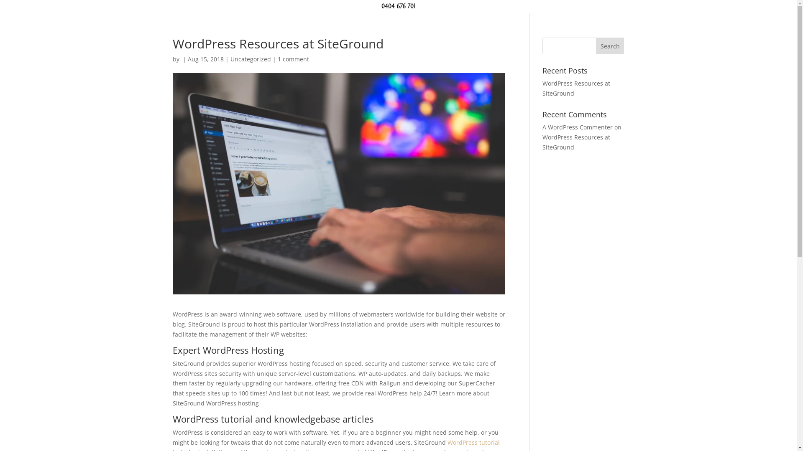 This screenshot has width=803, height=451. I want to click on A WordPress Commenter, so click(578, 127).